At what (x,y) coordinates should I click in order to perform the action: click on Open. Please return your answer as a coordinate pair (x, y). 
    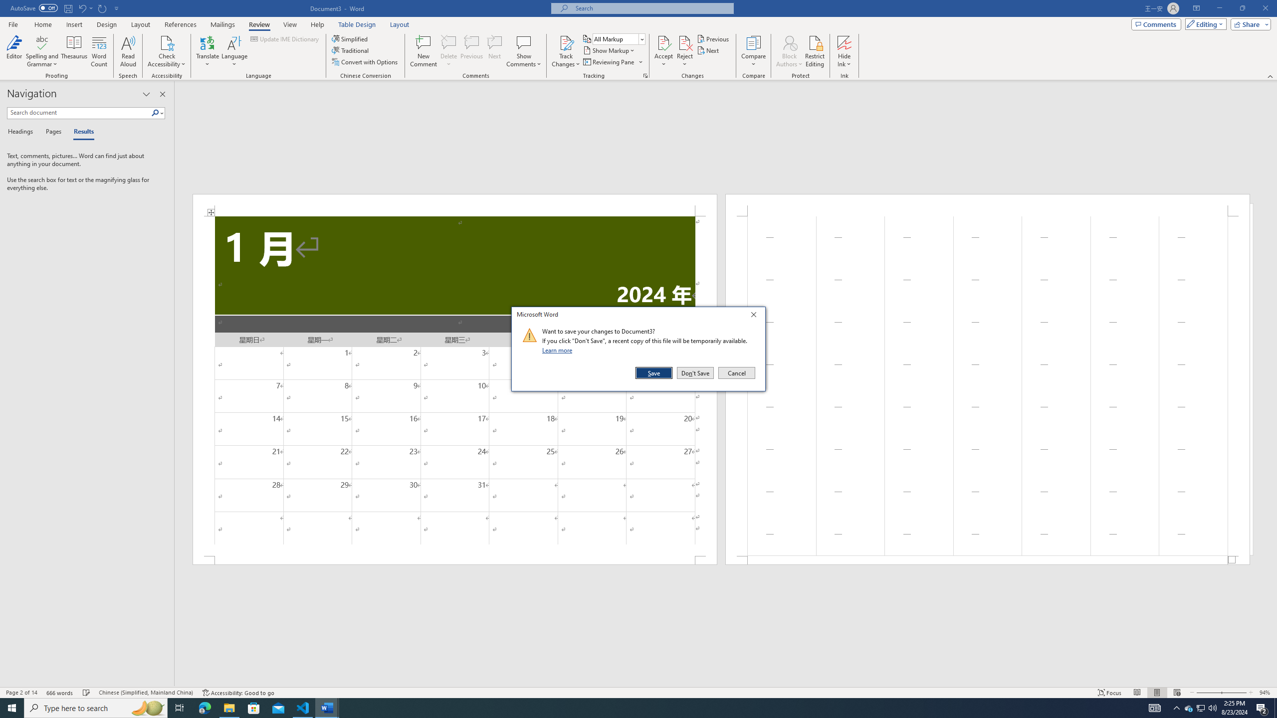
    Looking at the image, I should click on (641, 39).